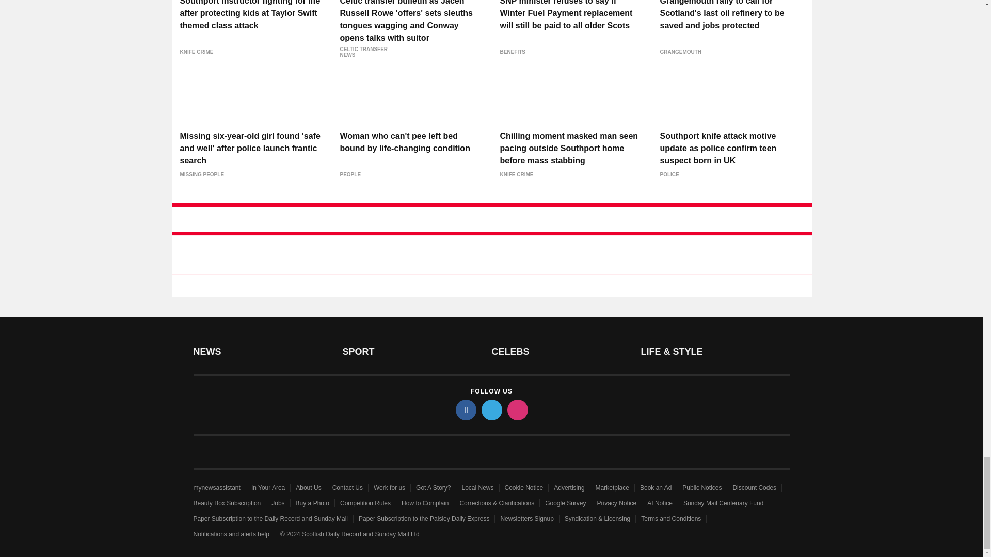 The height and width of the screenshot is (557, 991). I want to click on twitter, so click(491, 410).